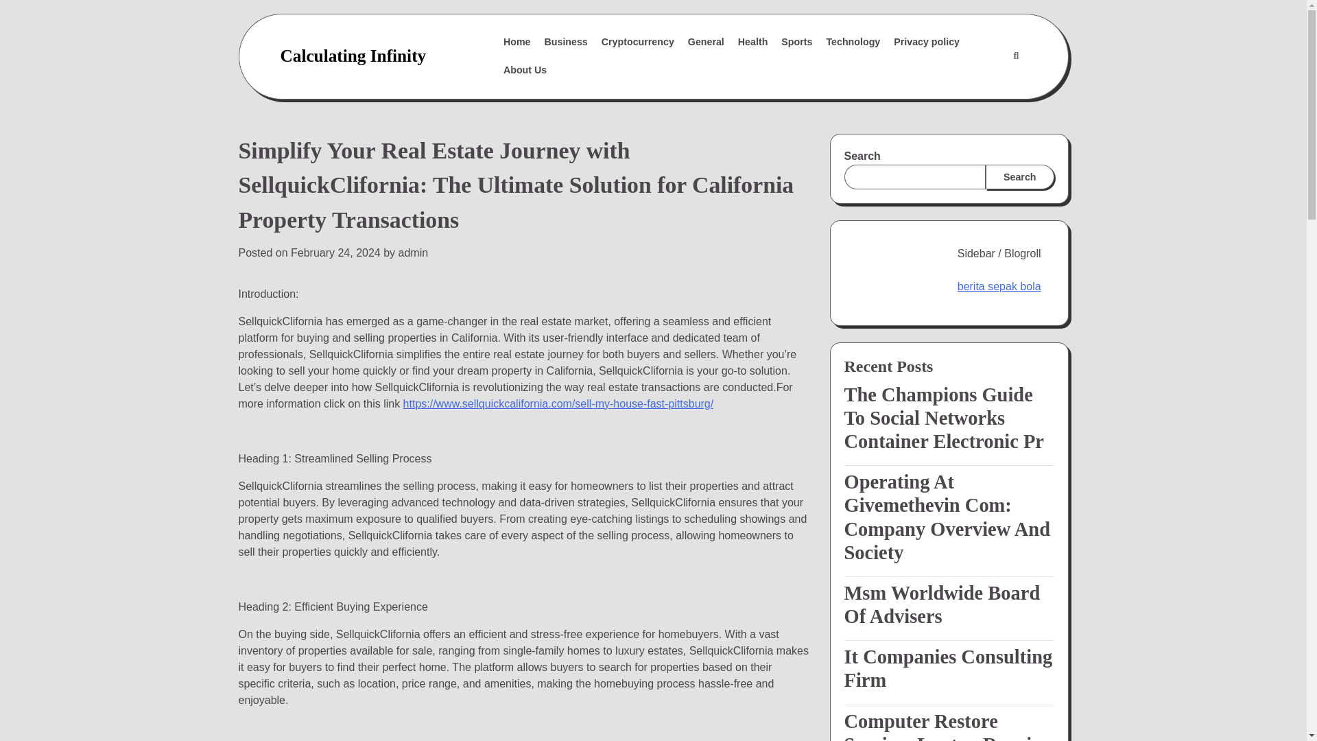 This screenshot has width=1317, height=741. Describe the element at coordinates (517, 43) in the screenshot. I see `Home` at that location.